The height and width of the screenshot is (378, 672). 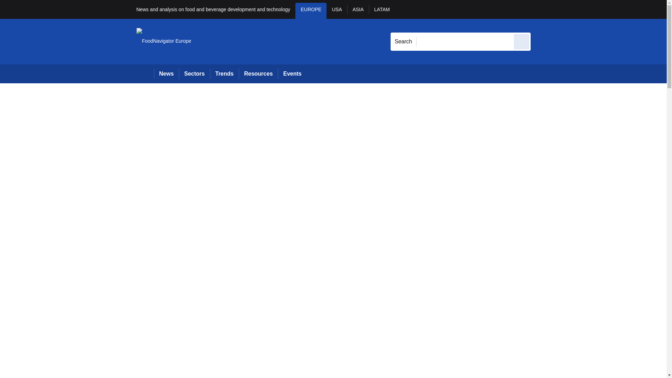 What do you see at coordinates (358, 10) in the screenshot?
I see `ASIA` at bounding box center [358, 10].